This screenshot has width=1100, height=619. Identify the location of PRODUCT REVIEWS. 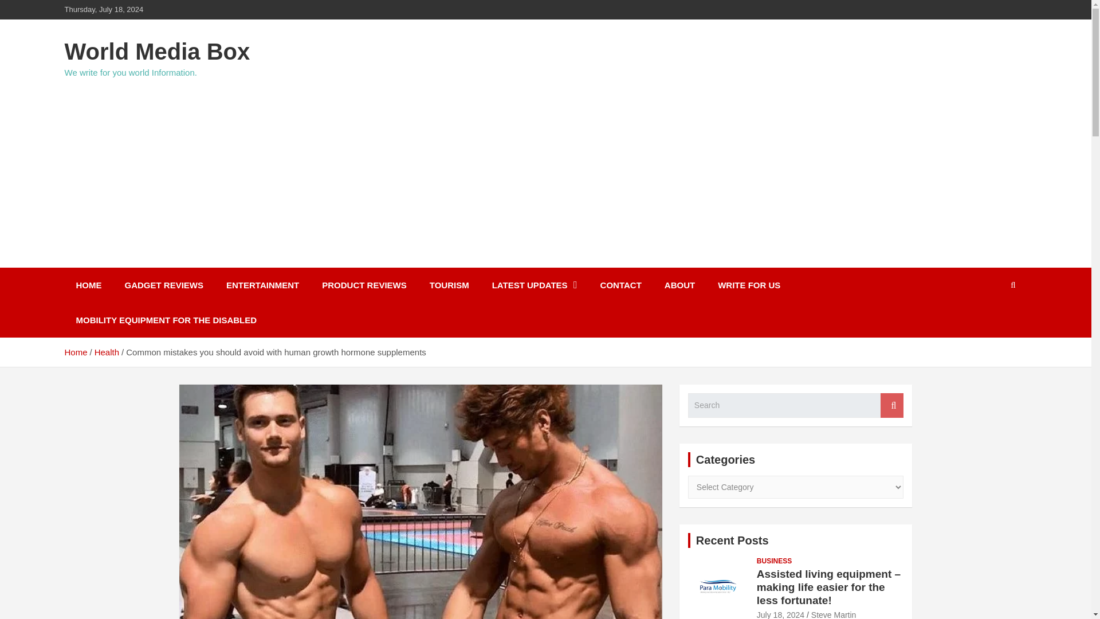
(364, 285).